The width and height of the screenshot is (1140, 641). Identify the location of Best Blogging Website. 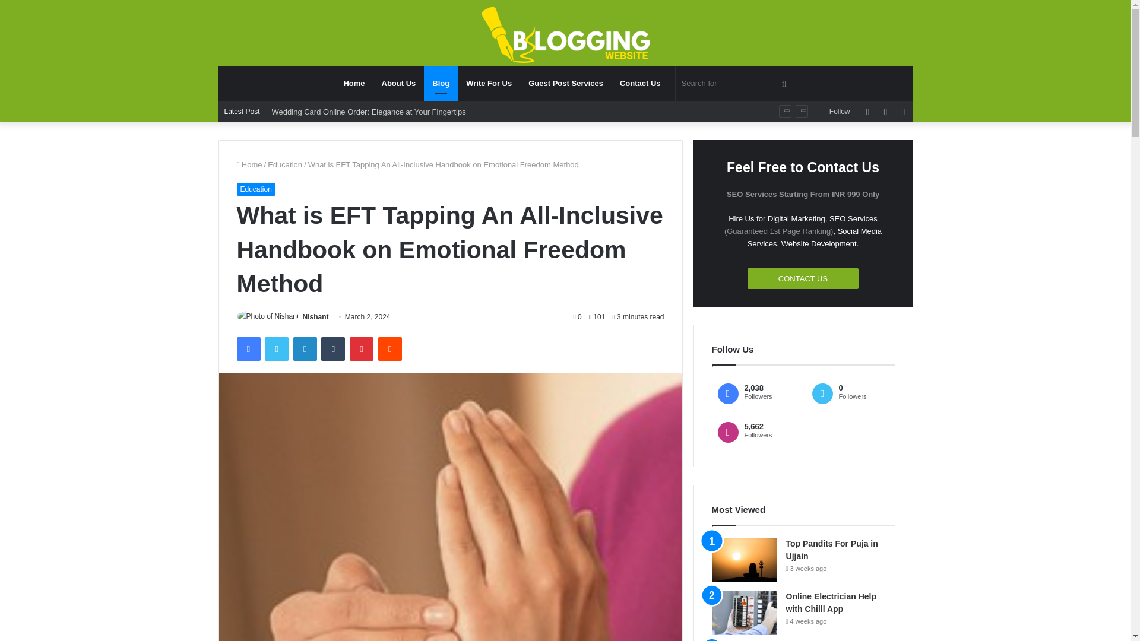
(566, 36).